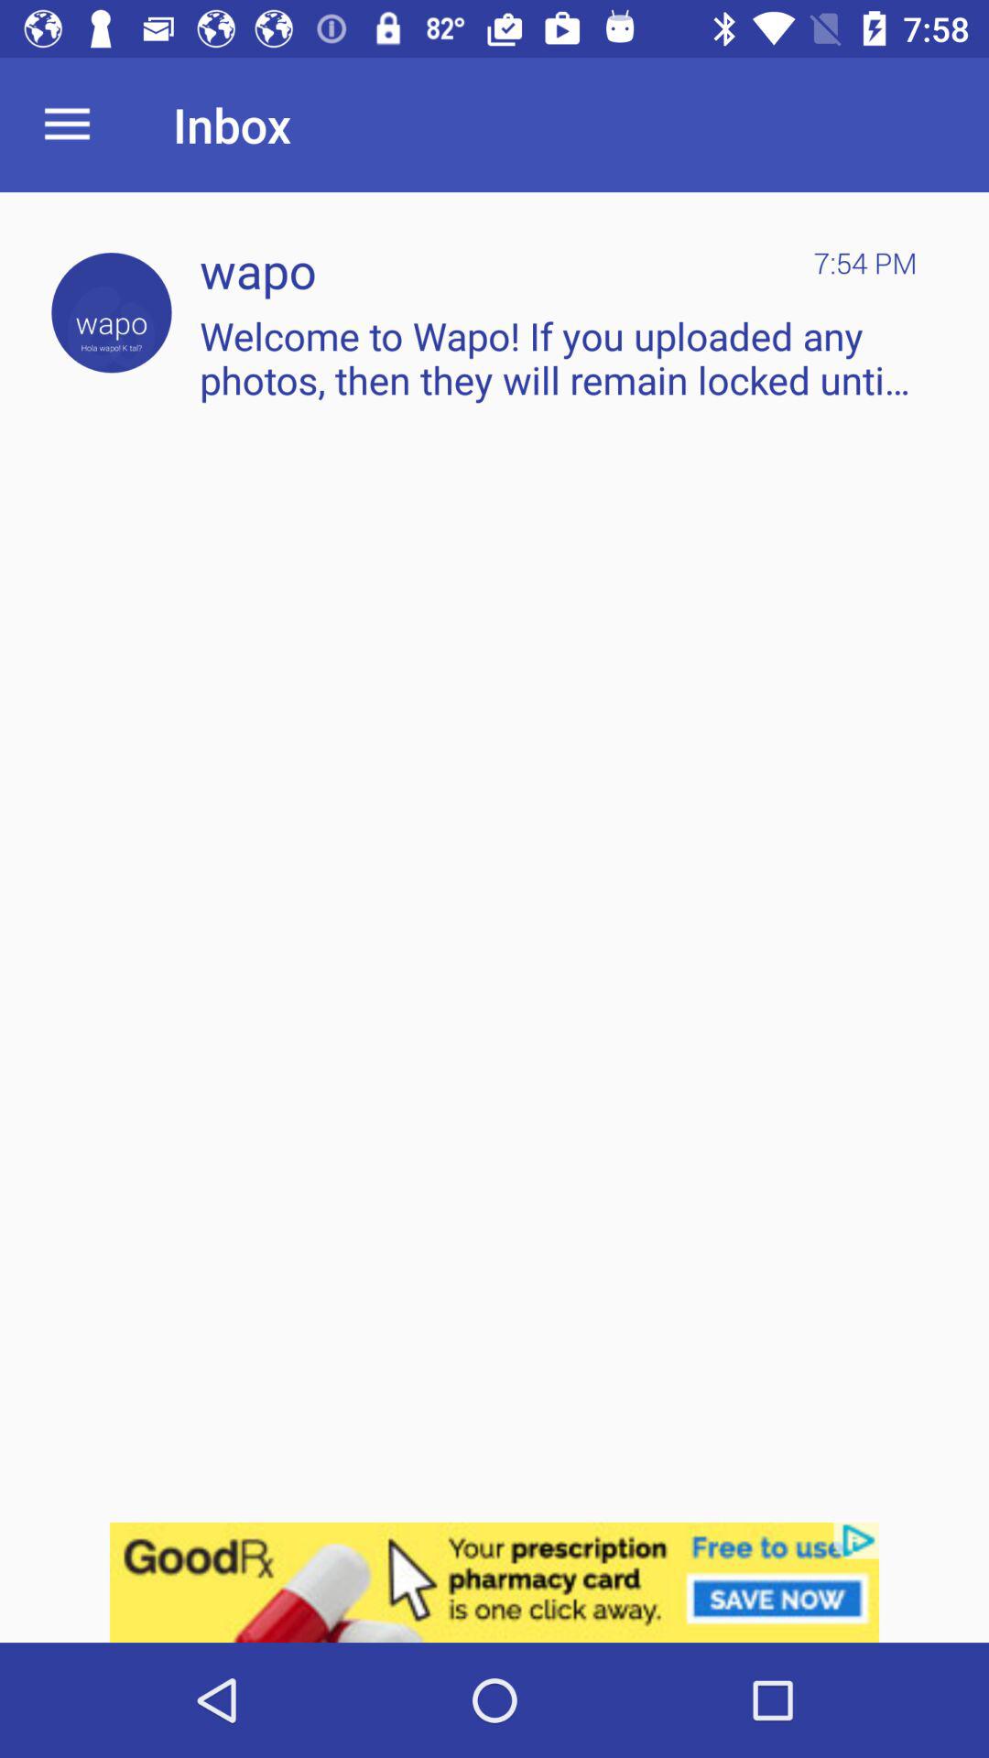 The image size is (989, 1758). What do you see at coordinates (494, 1582) in the screenshot?
I see `product page` at bounding box center [494, 1582].